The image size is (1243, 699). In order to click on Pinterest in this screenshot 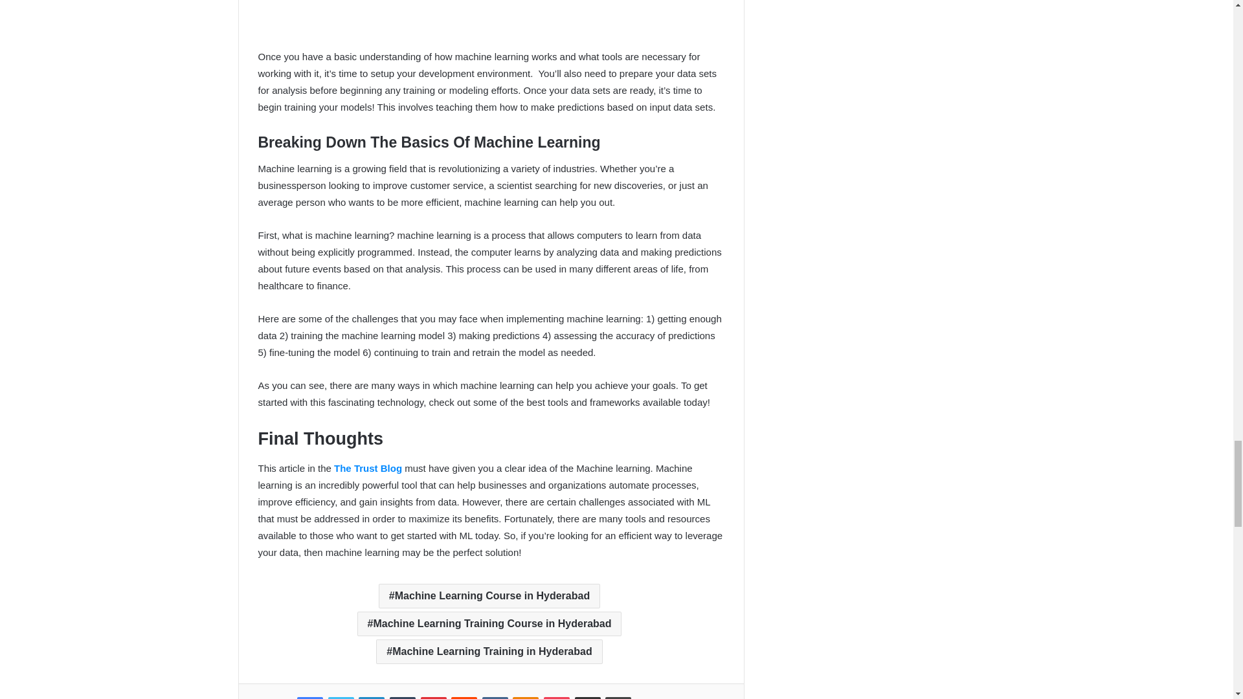, I will do `click(434, 698)`.